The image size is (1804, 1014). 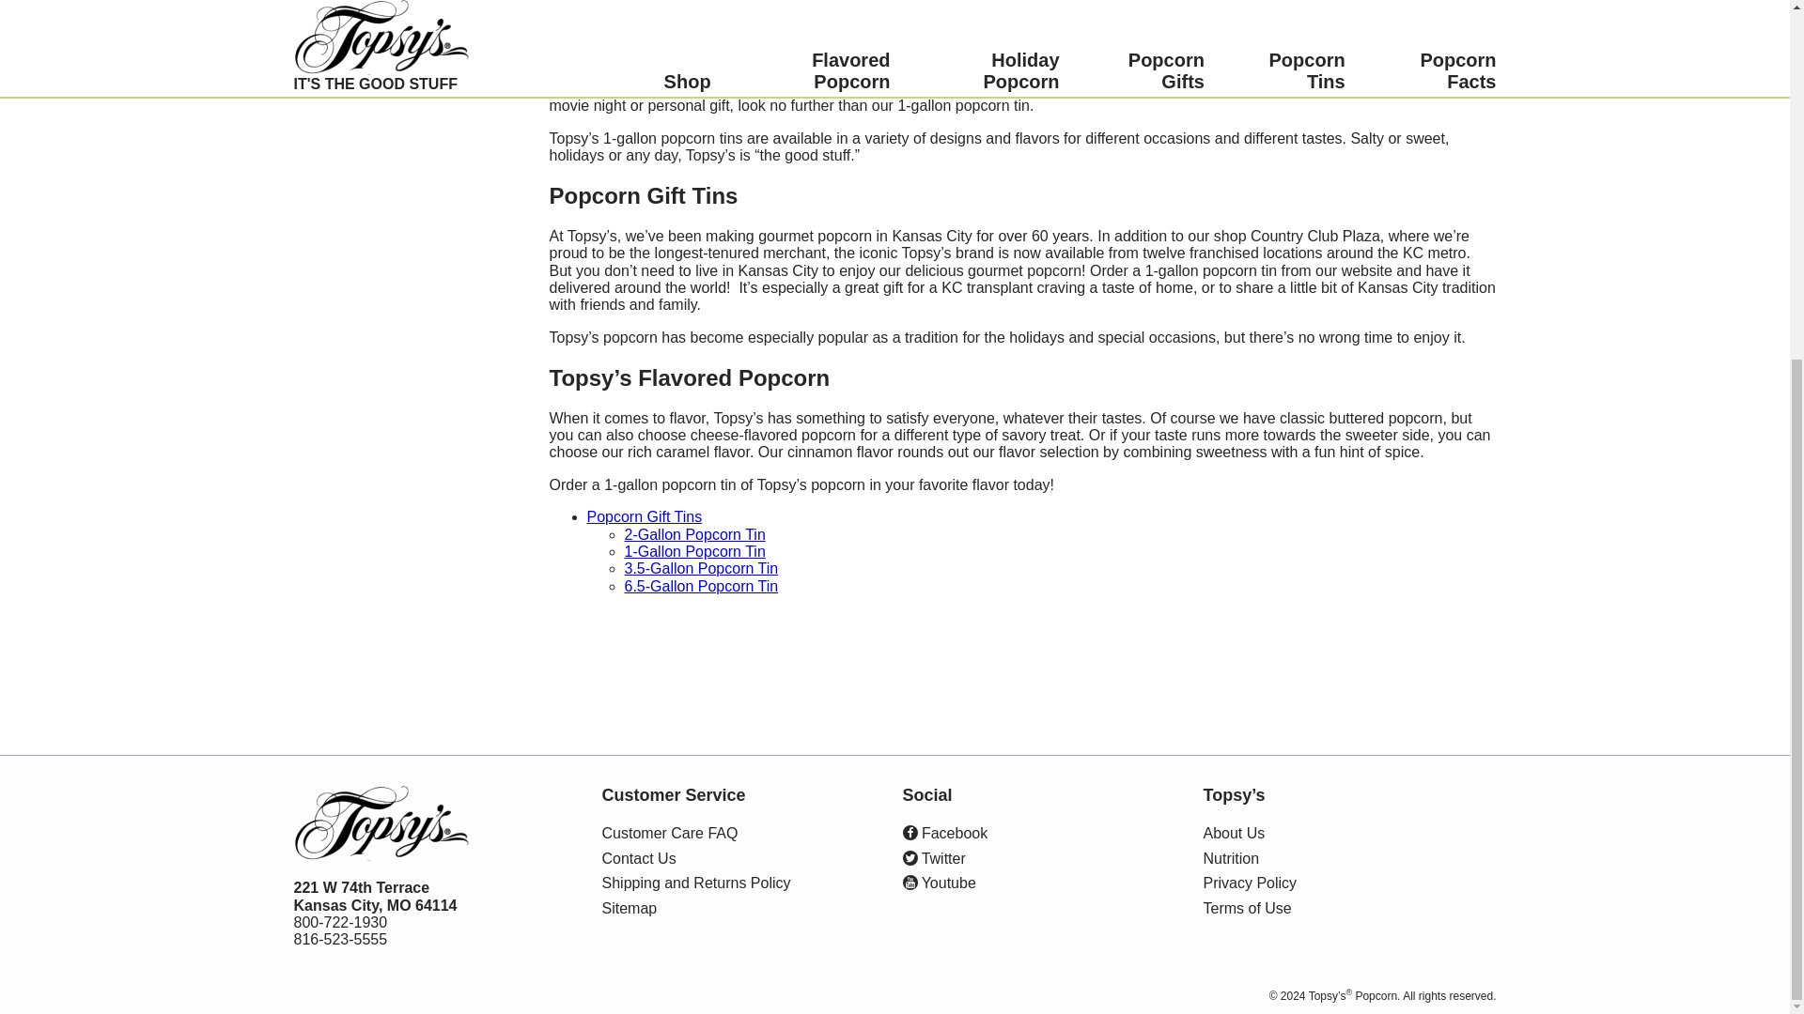 What do you see at coordinates (694, 533) in the screenshot?
I see `2-Gallon Popcorn Tin` at bounding box center [694, 533].